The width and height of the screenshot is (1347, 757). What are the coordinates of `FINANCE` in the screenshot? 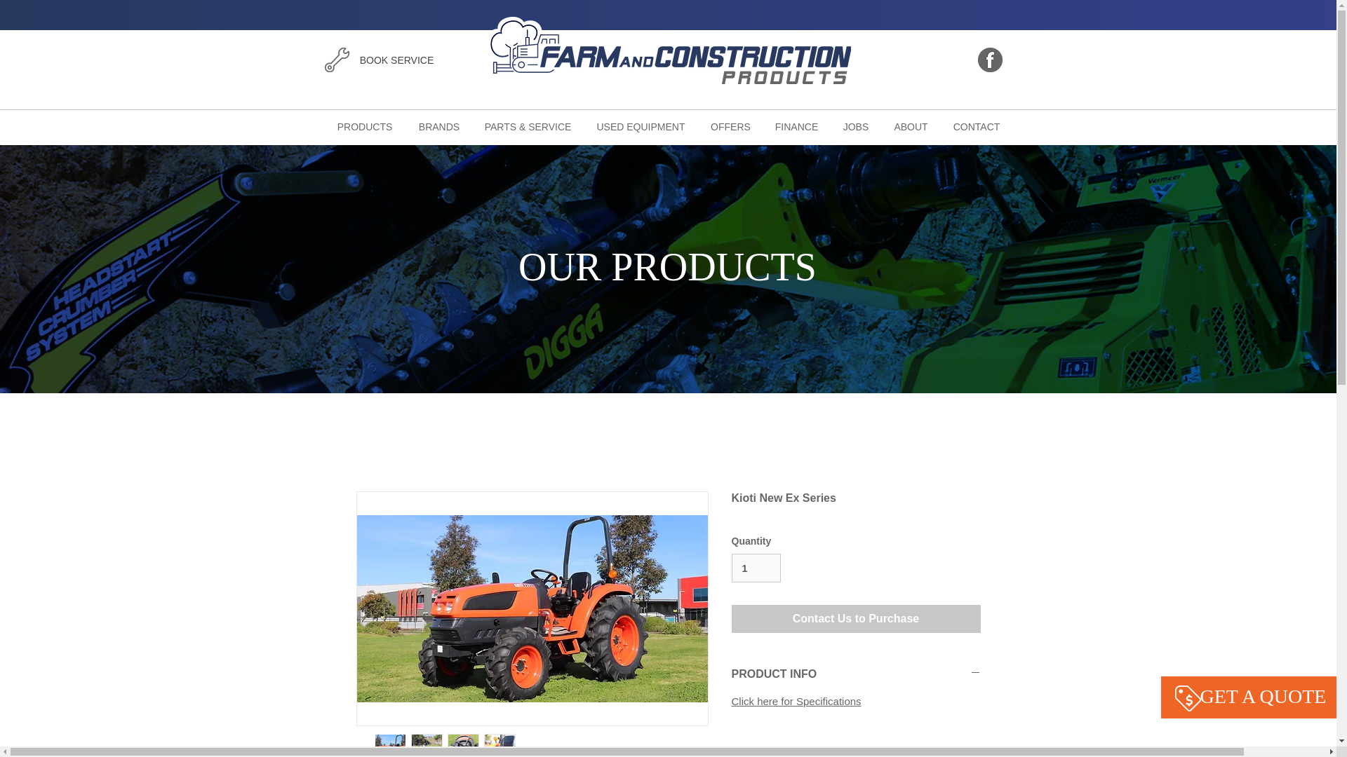 It's located at (796, 126).